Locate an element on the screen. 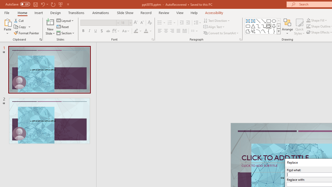 This screenshot has height=187, width=332. Text Direction is located at coordinates (217, 20).